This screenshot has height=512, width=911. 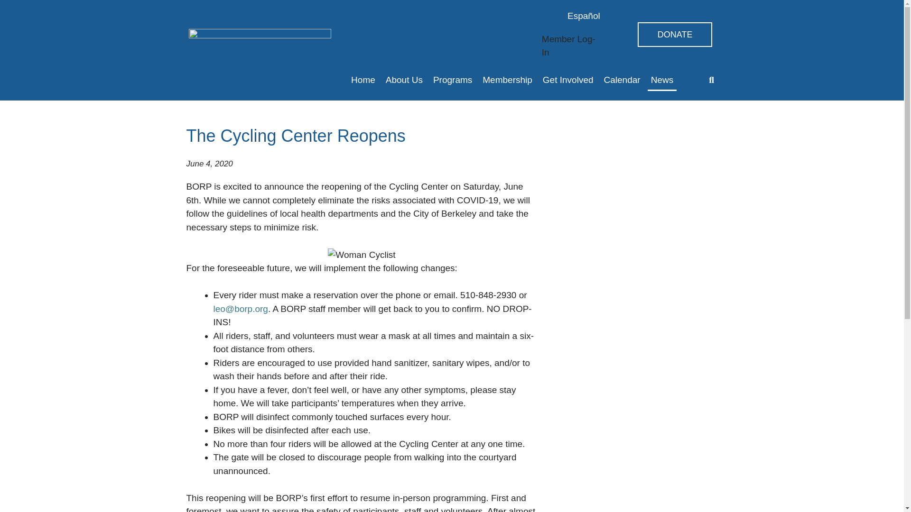 I want to click on About Us, so click(x=404, y=80).